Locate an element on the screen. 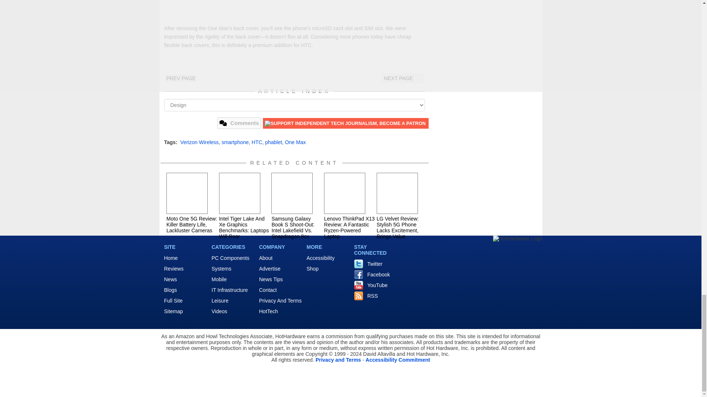 The width and height of the screenshot is (707, 397). Lenovo ThinkPad X13 Review: A Fantastic Ryzen-Powered Laptop is located at coordinates (345, 193).